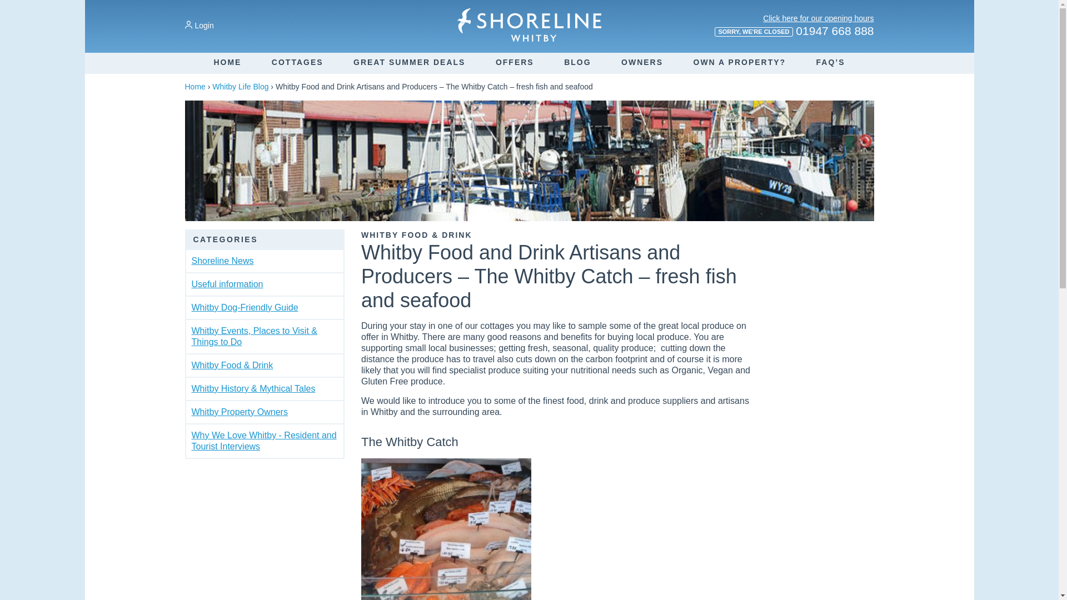 The image size is (1067, 600). I want to click on Login, so click(199, 26).